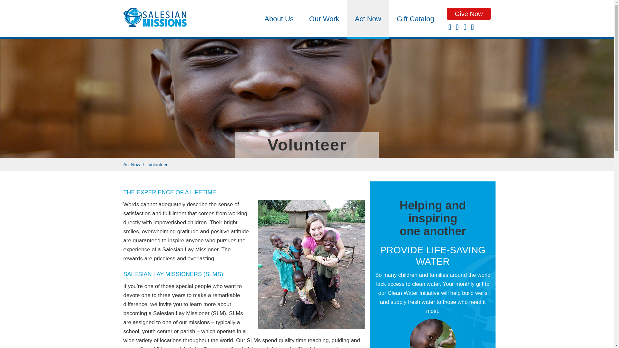 The height and width of the screenshot is (348, 619). What do you see at coordinates (368, 18) in the screenshot?
I see `Act Now` at bounding box center [368, 18].